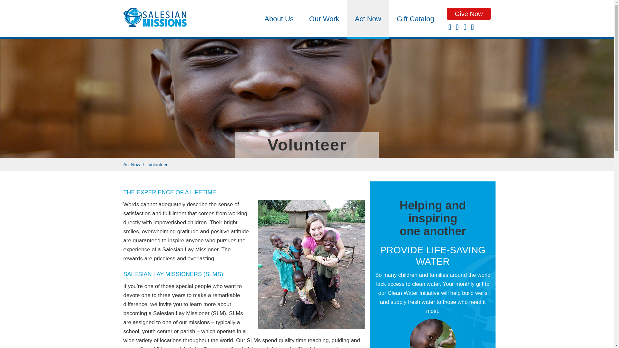 The height and width of the screenshot is (348, 619). What do you see at coordinates (368, 18) in the screenshot?
I see `Act Now` at bounding box center [368, 18].